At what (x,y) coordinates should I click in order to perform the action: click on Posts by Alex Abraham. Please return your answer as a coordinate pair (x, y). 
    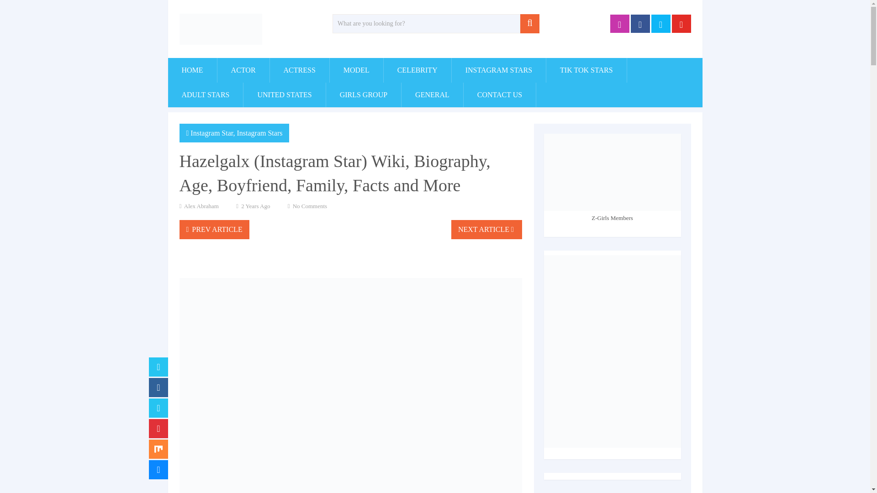
    Looking at the image, I should click on (201, 206).